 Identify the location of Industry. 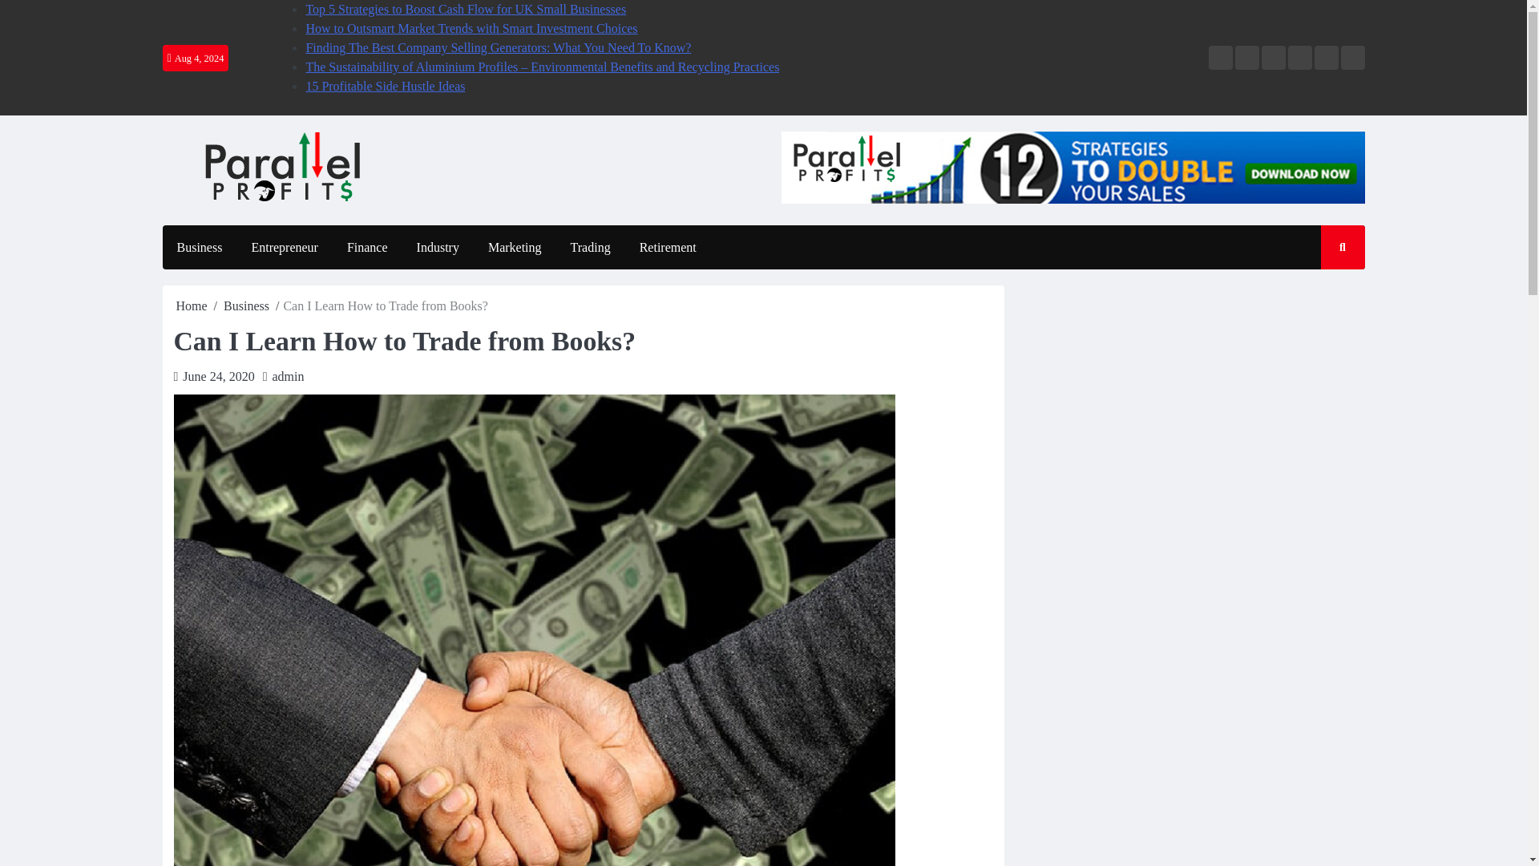
(438, 247).